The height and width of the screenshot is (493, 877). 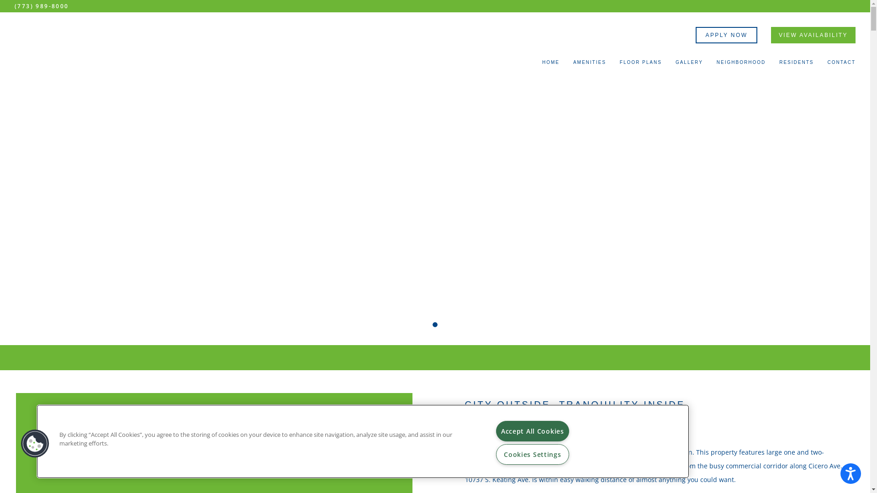 What do you see at coordinates (797, 65) in the screenshot?
I see `RESIDENTS` at bounding box center [797, 65].